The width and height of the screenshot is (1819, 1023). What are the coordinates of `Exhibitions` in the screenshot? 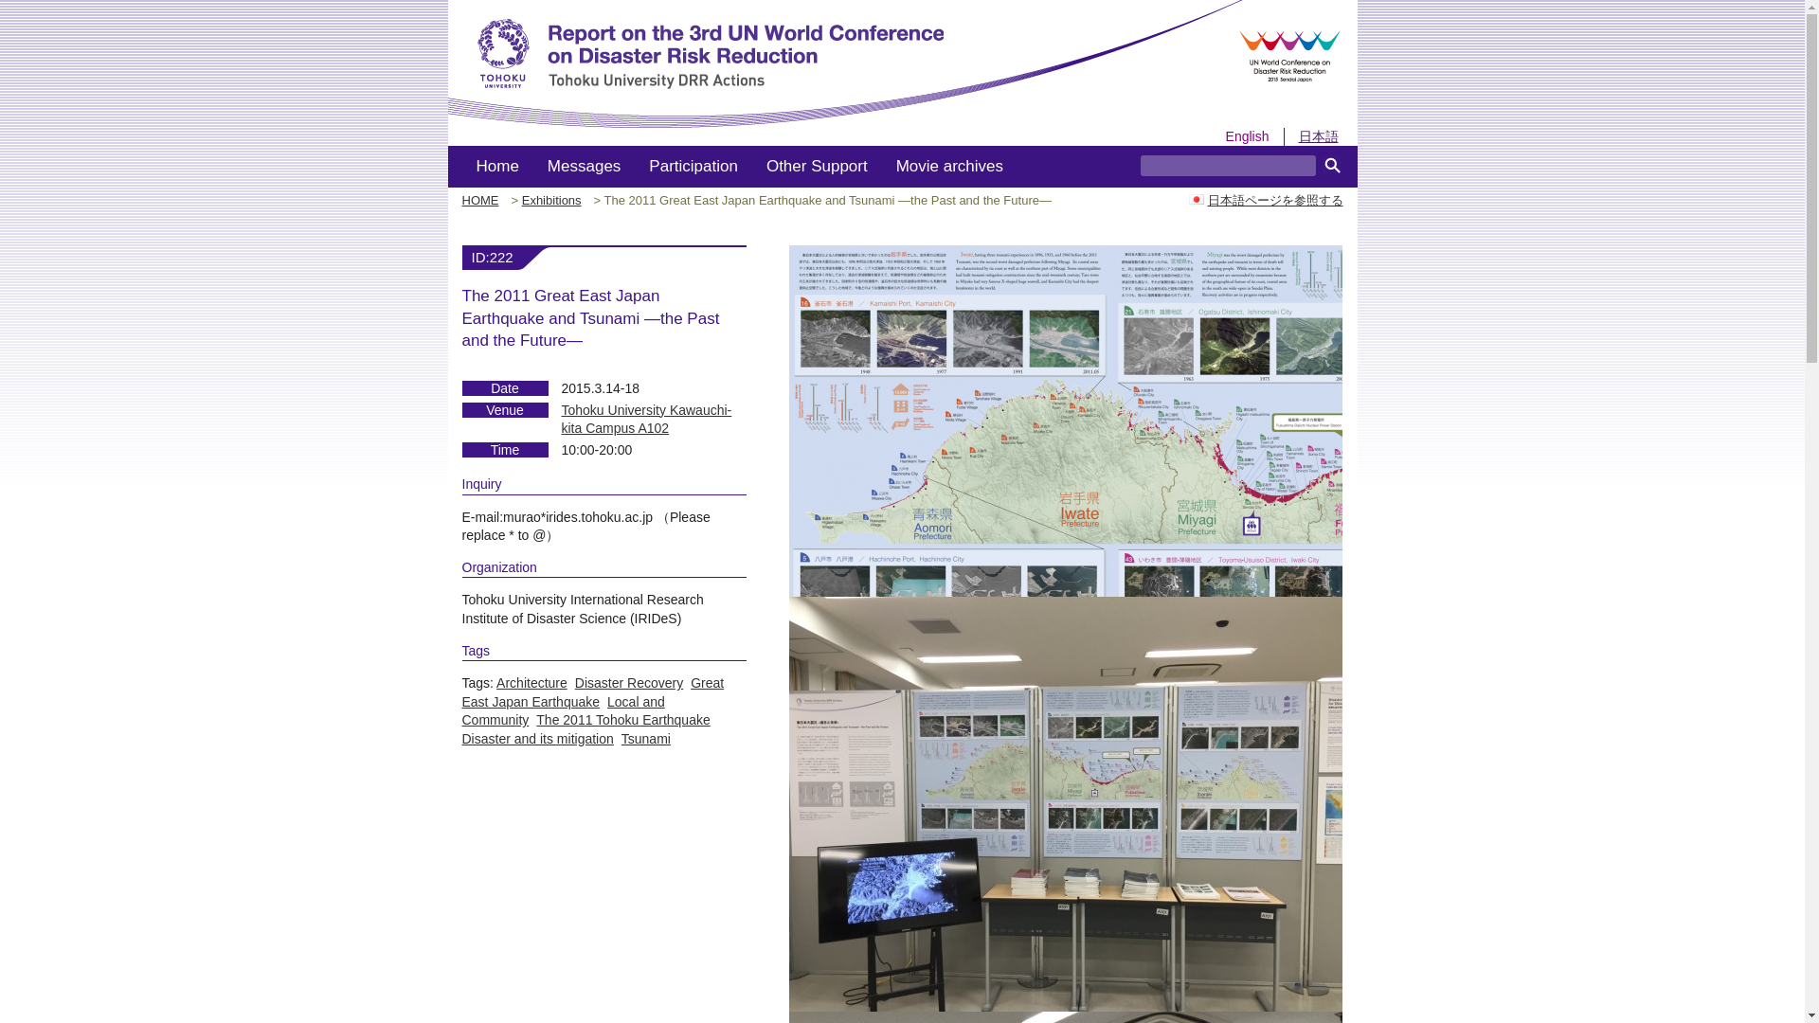 It's located at (551, 201).